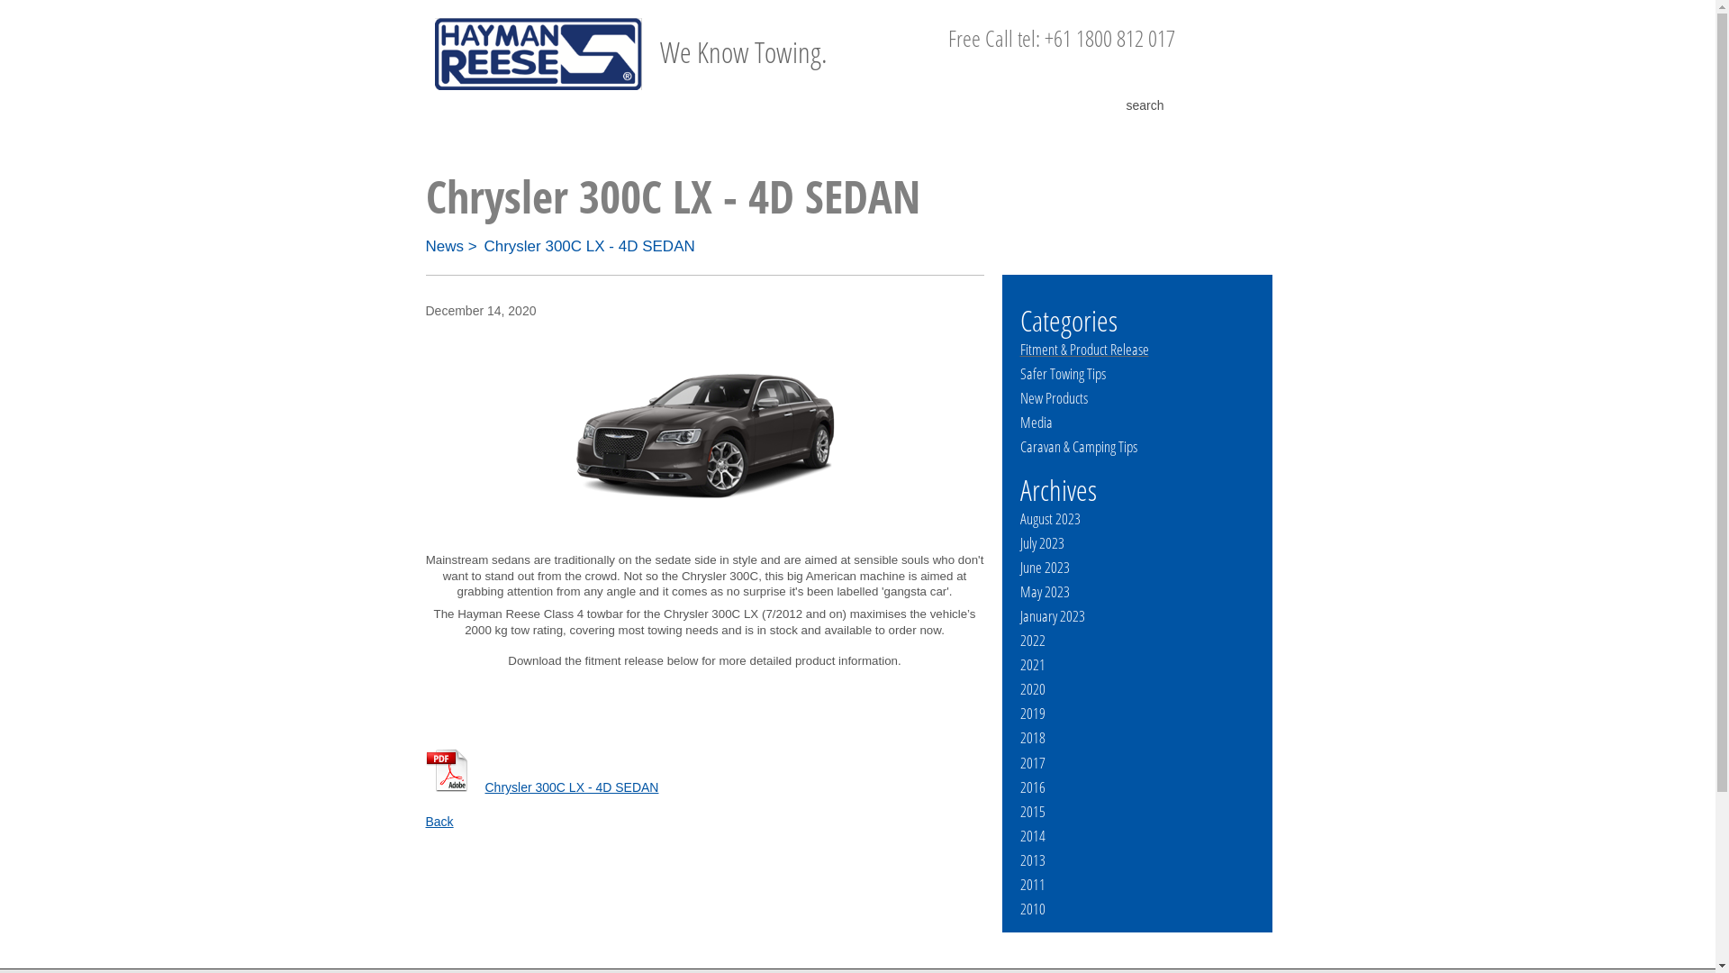  What do you see at coordinates (1061, 38) in the screenshot?
I see `Free Call tel: +61 1800 812 017` at bounding box center [1061, 38].